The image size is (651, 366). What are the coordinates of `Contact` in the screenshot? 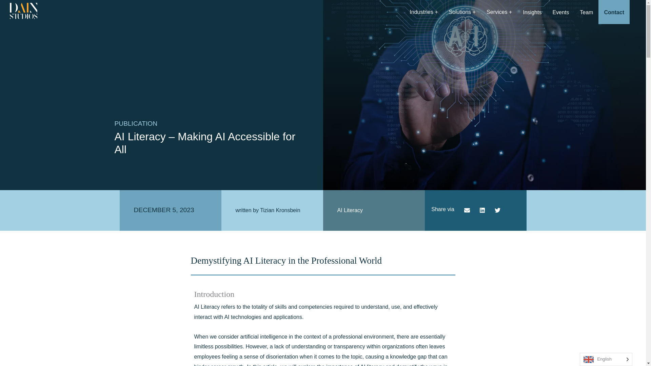 It's located at (614, 12).